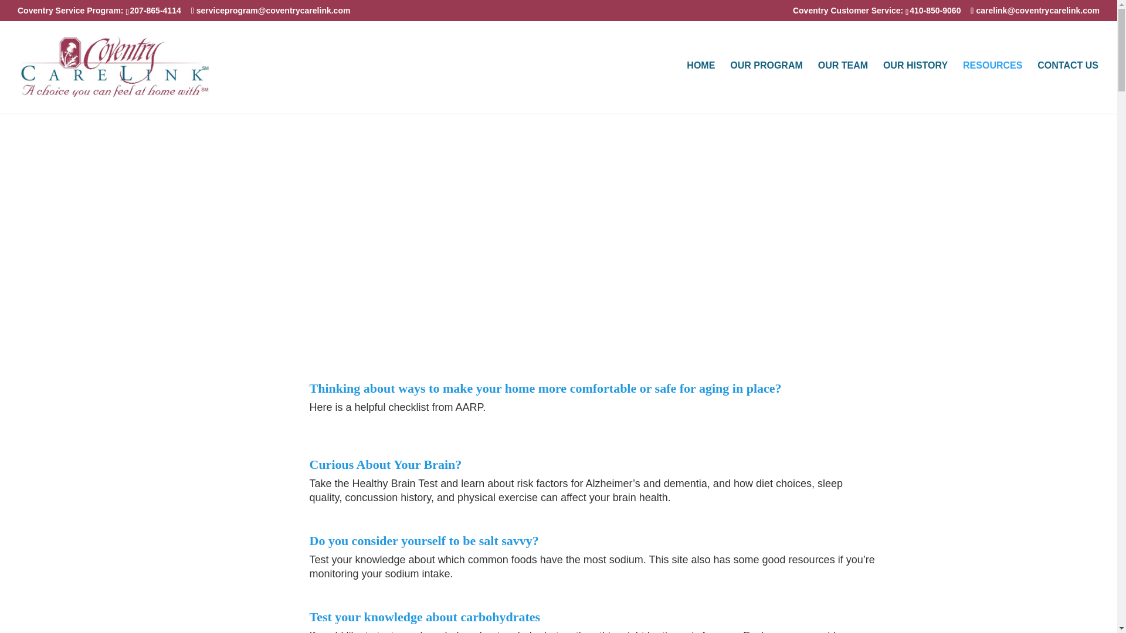  Describe the element at coordinates (425, 617) in the screenshot. I see `Test your knowledge about carbohydrates` at that location.